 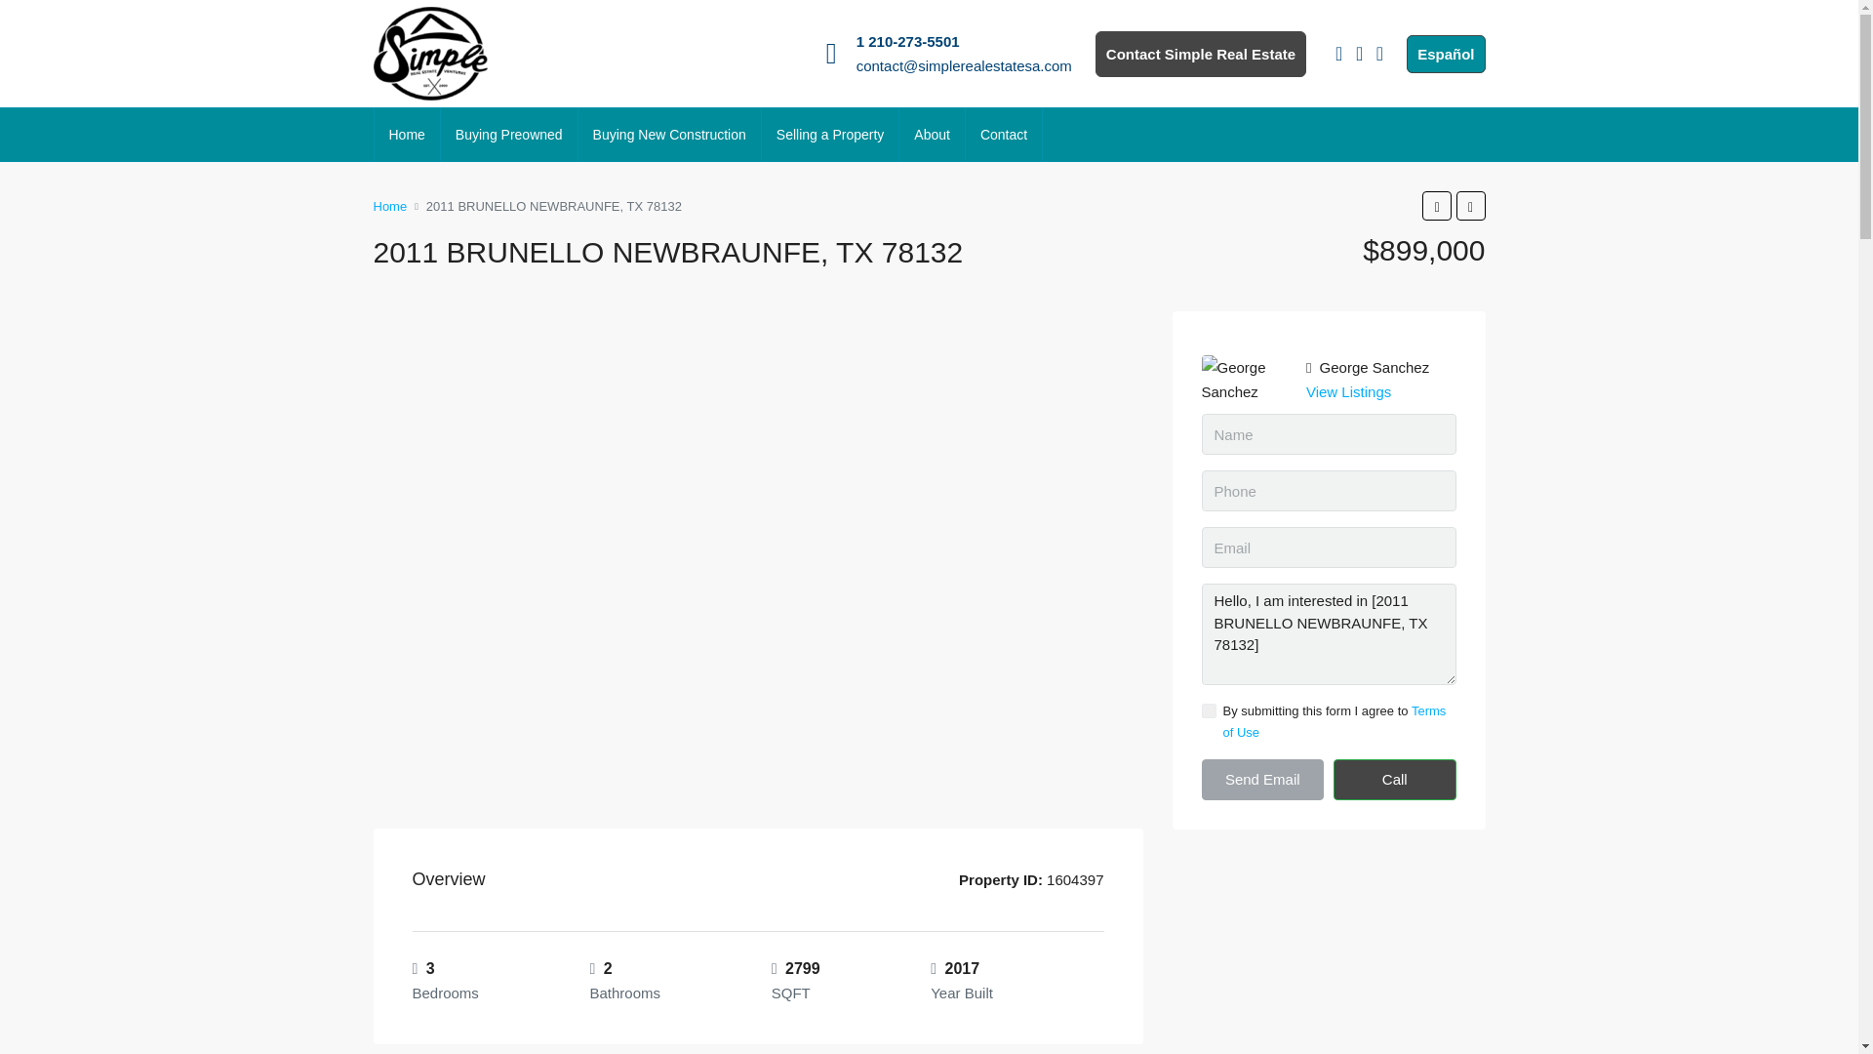 I want to click on Contact, so click(x=1003, y=135).